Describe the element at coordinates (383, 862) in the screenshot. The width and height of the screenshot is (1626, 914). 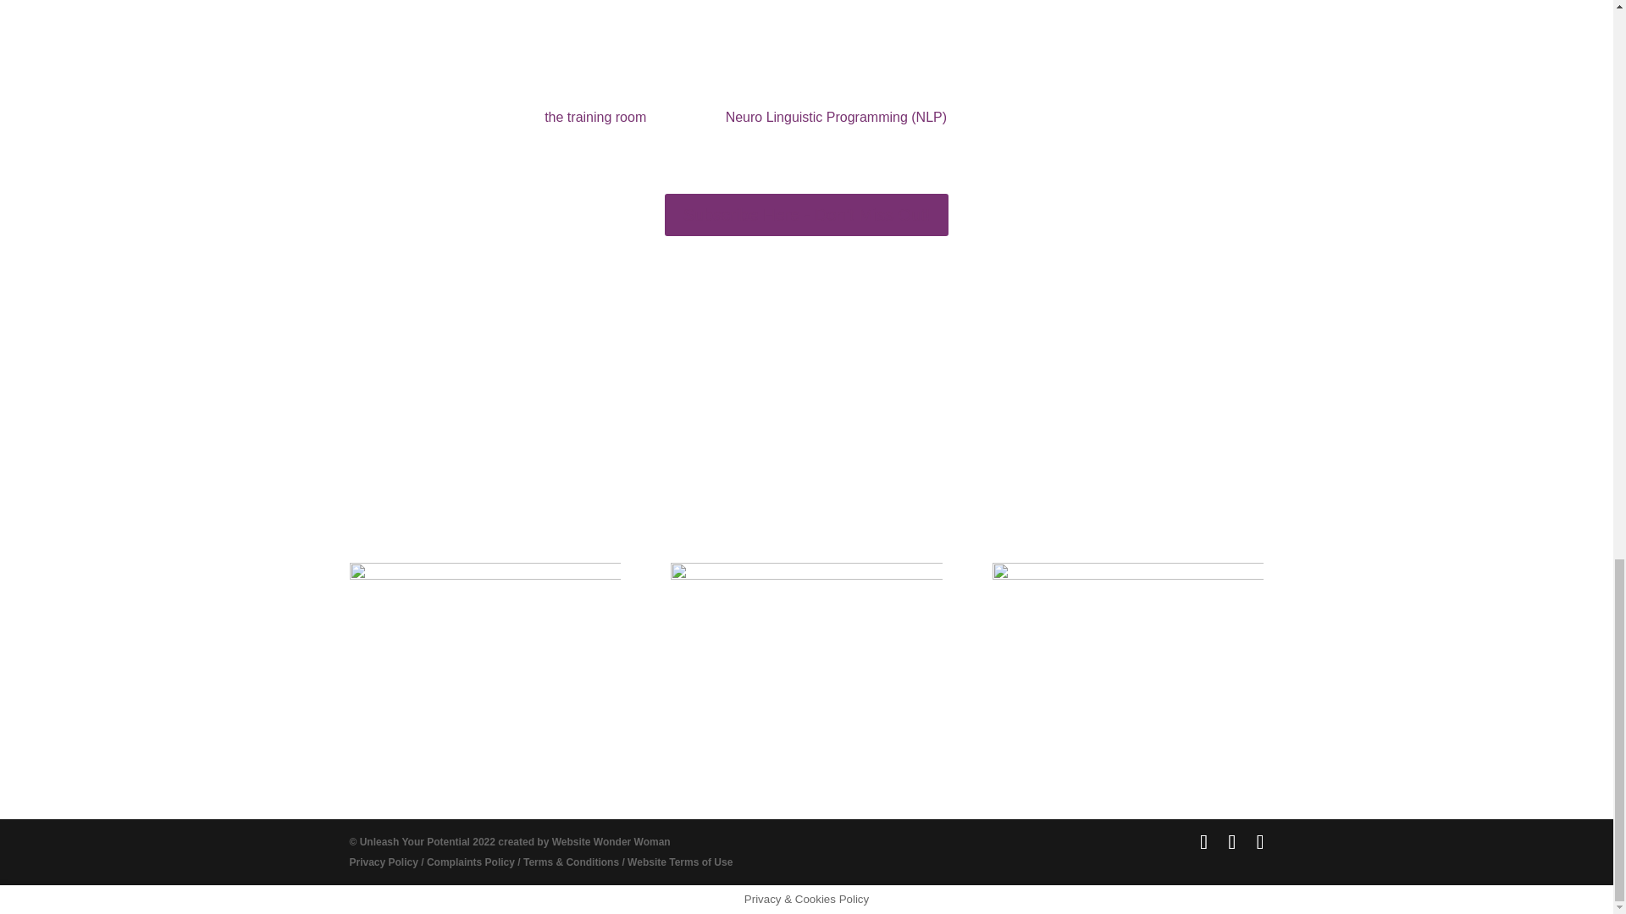
I see `Privacy Policy` at that location.